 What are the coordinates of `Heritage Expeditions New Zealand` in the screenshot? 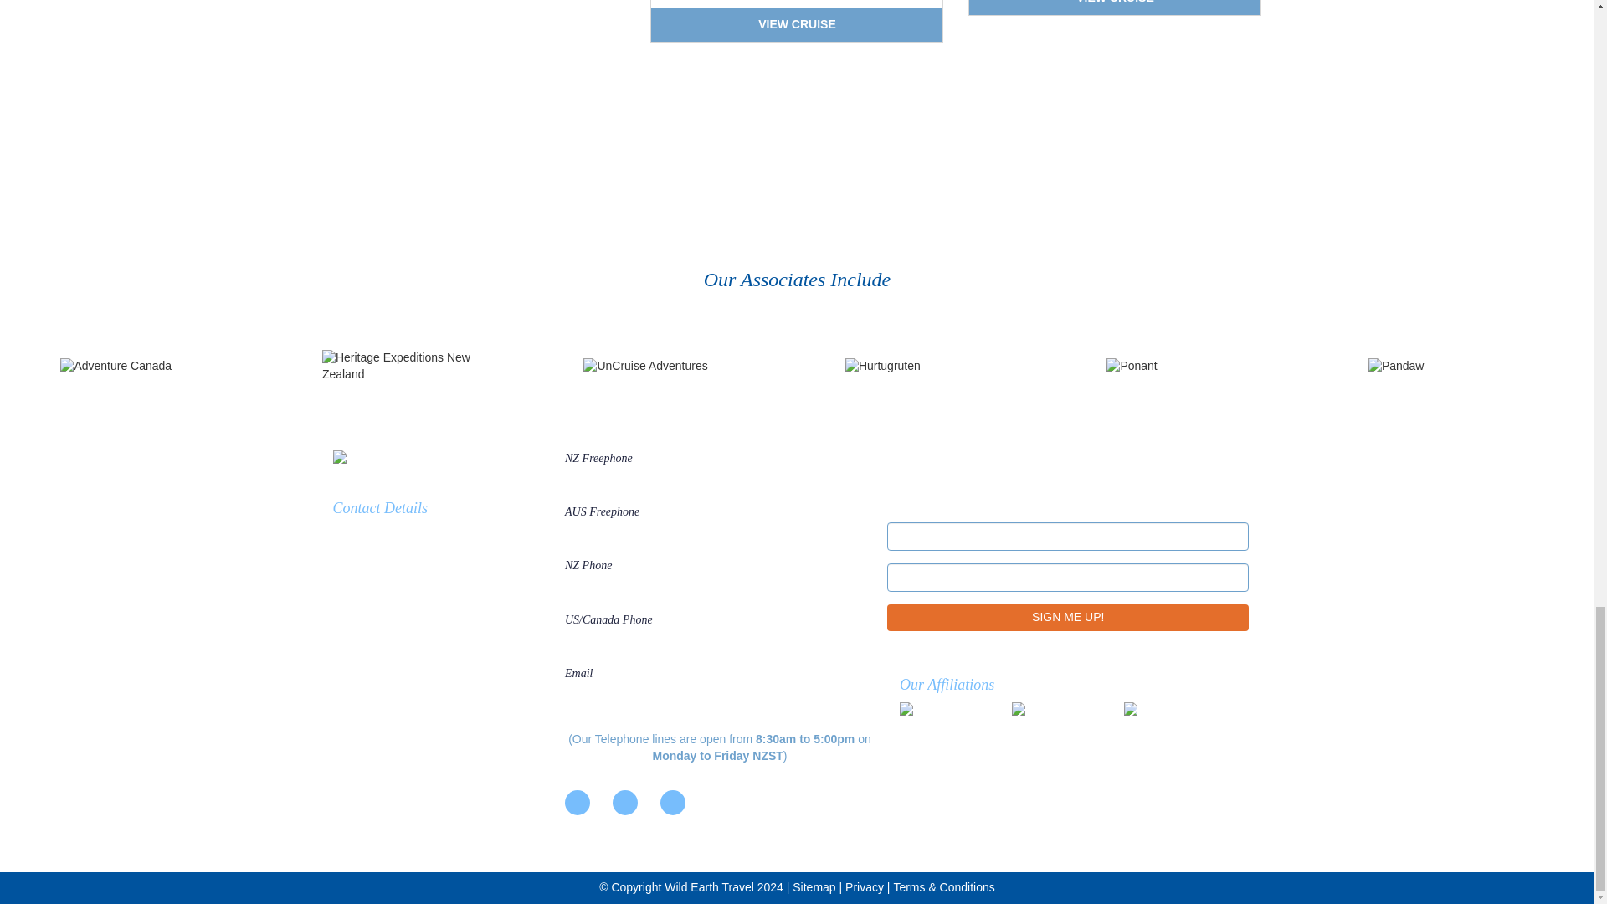 It's located at (405, 366).